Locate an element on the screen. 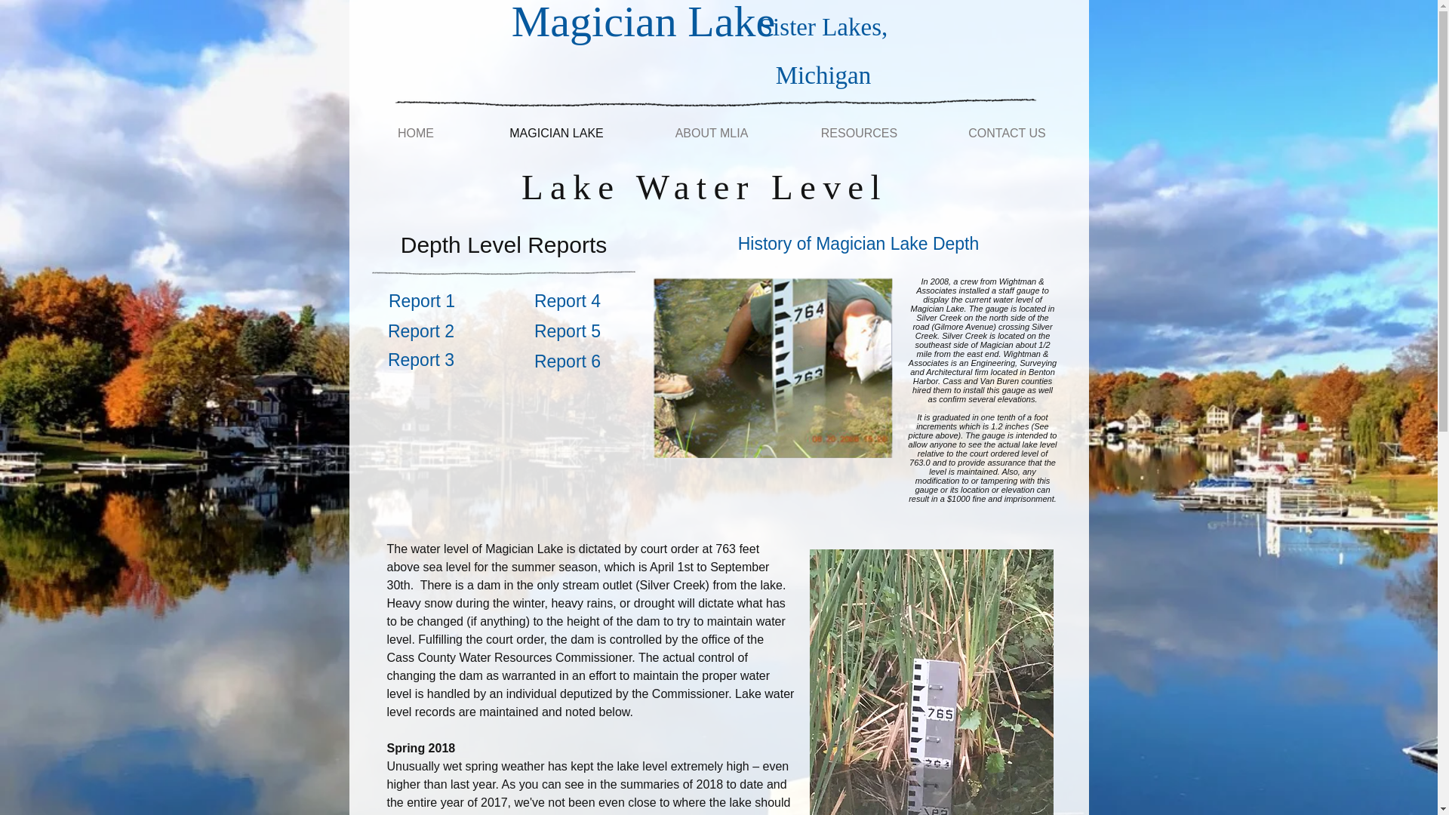 The height and width of the screenshot is (815, 1449). Report 3 is located at coordinates (421, 359).